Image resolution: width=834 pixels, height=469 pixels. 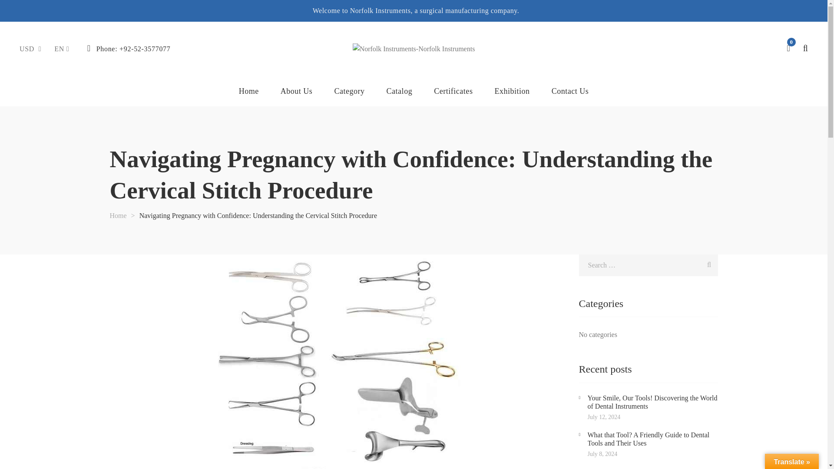 What do you see at coordinates (512, 91) in the screenshot?
I see `Exhibition` at bounding box center [512, 91].